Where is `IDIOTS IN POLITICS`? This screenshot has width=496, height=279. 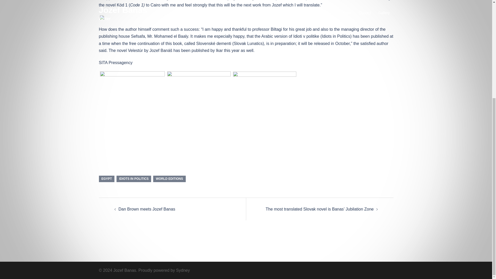 IDIOTS IN POLITICS is located at coordinates (134, 179).